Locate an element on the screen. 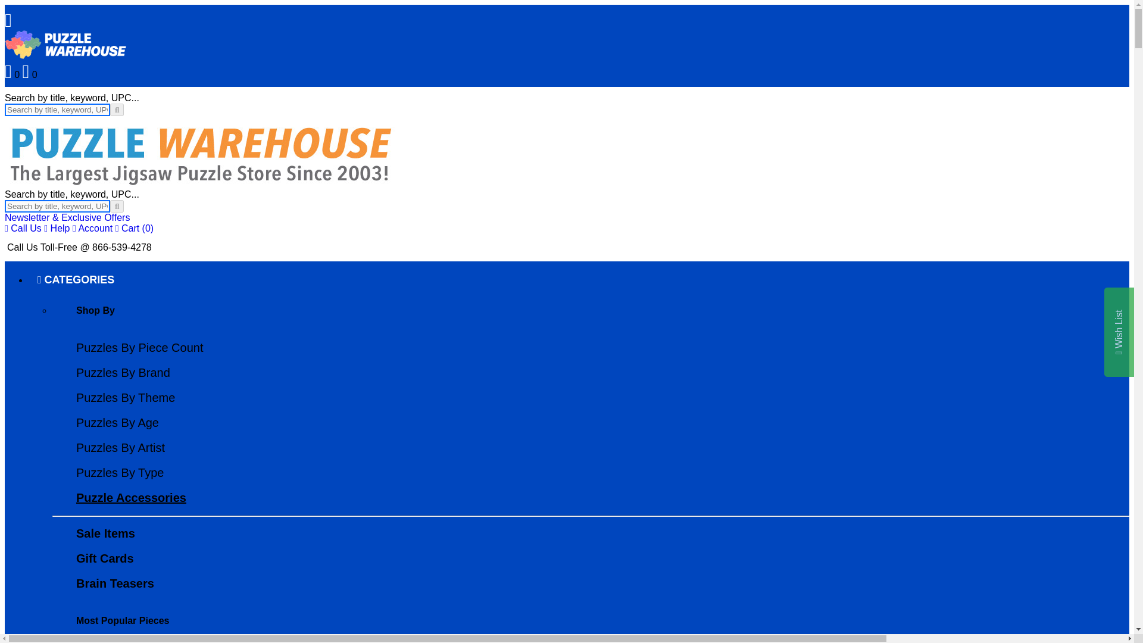 This screenshot has width=1143, height=643. Puzzle Accessories is located at coordinates (131, 498).